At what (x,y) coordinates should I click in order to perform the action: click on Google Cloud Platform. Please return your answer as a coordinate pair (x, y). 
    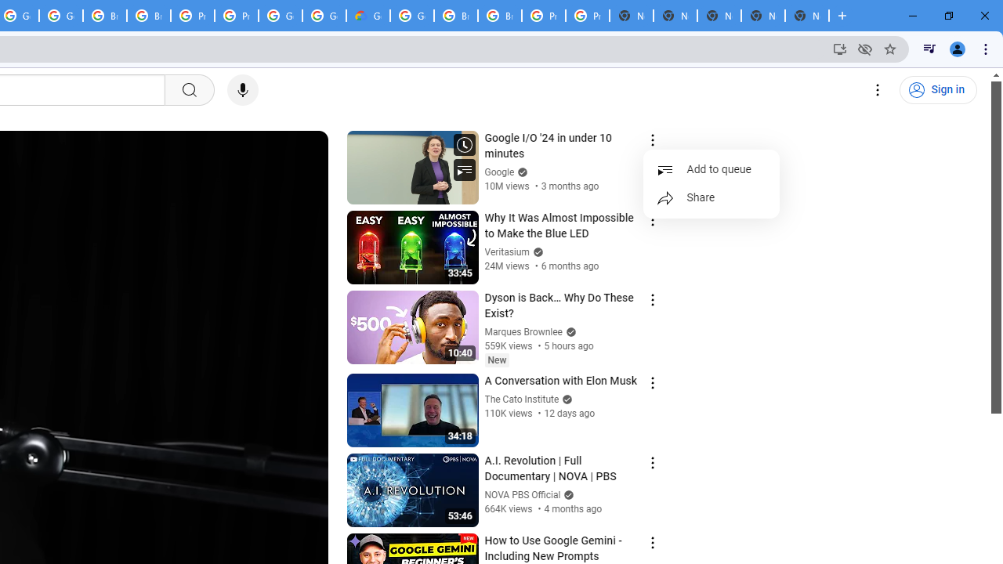
    Looking at the image, I should click on (412, 16).